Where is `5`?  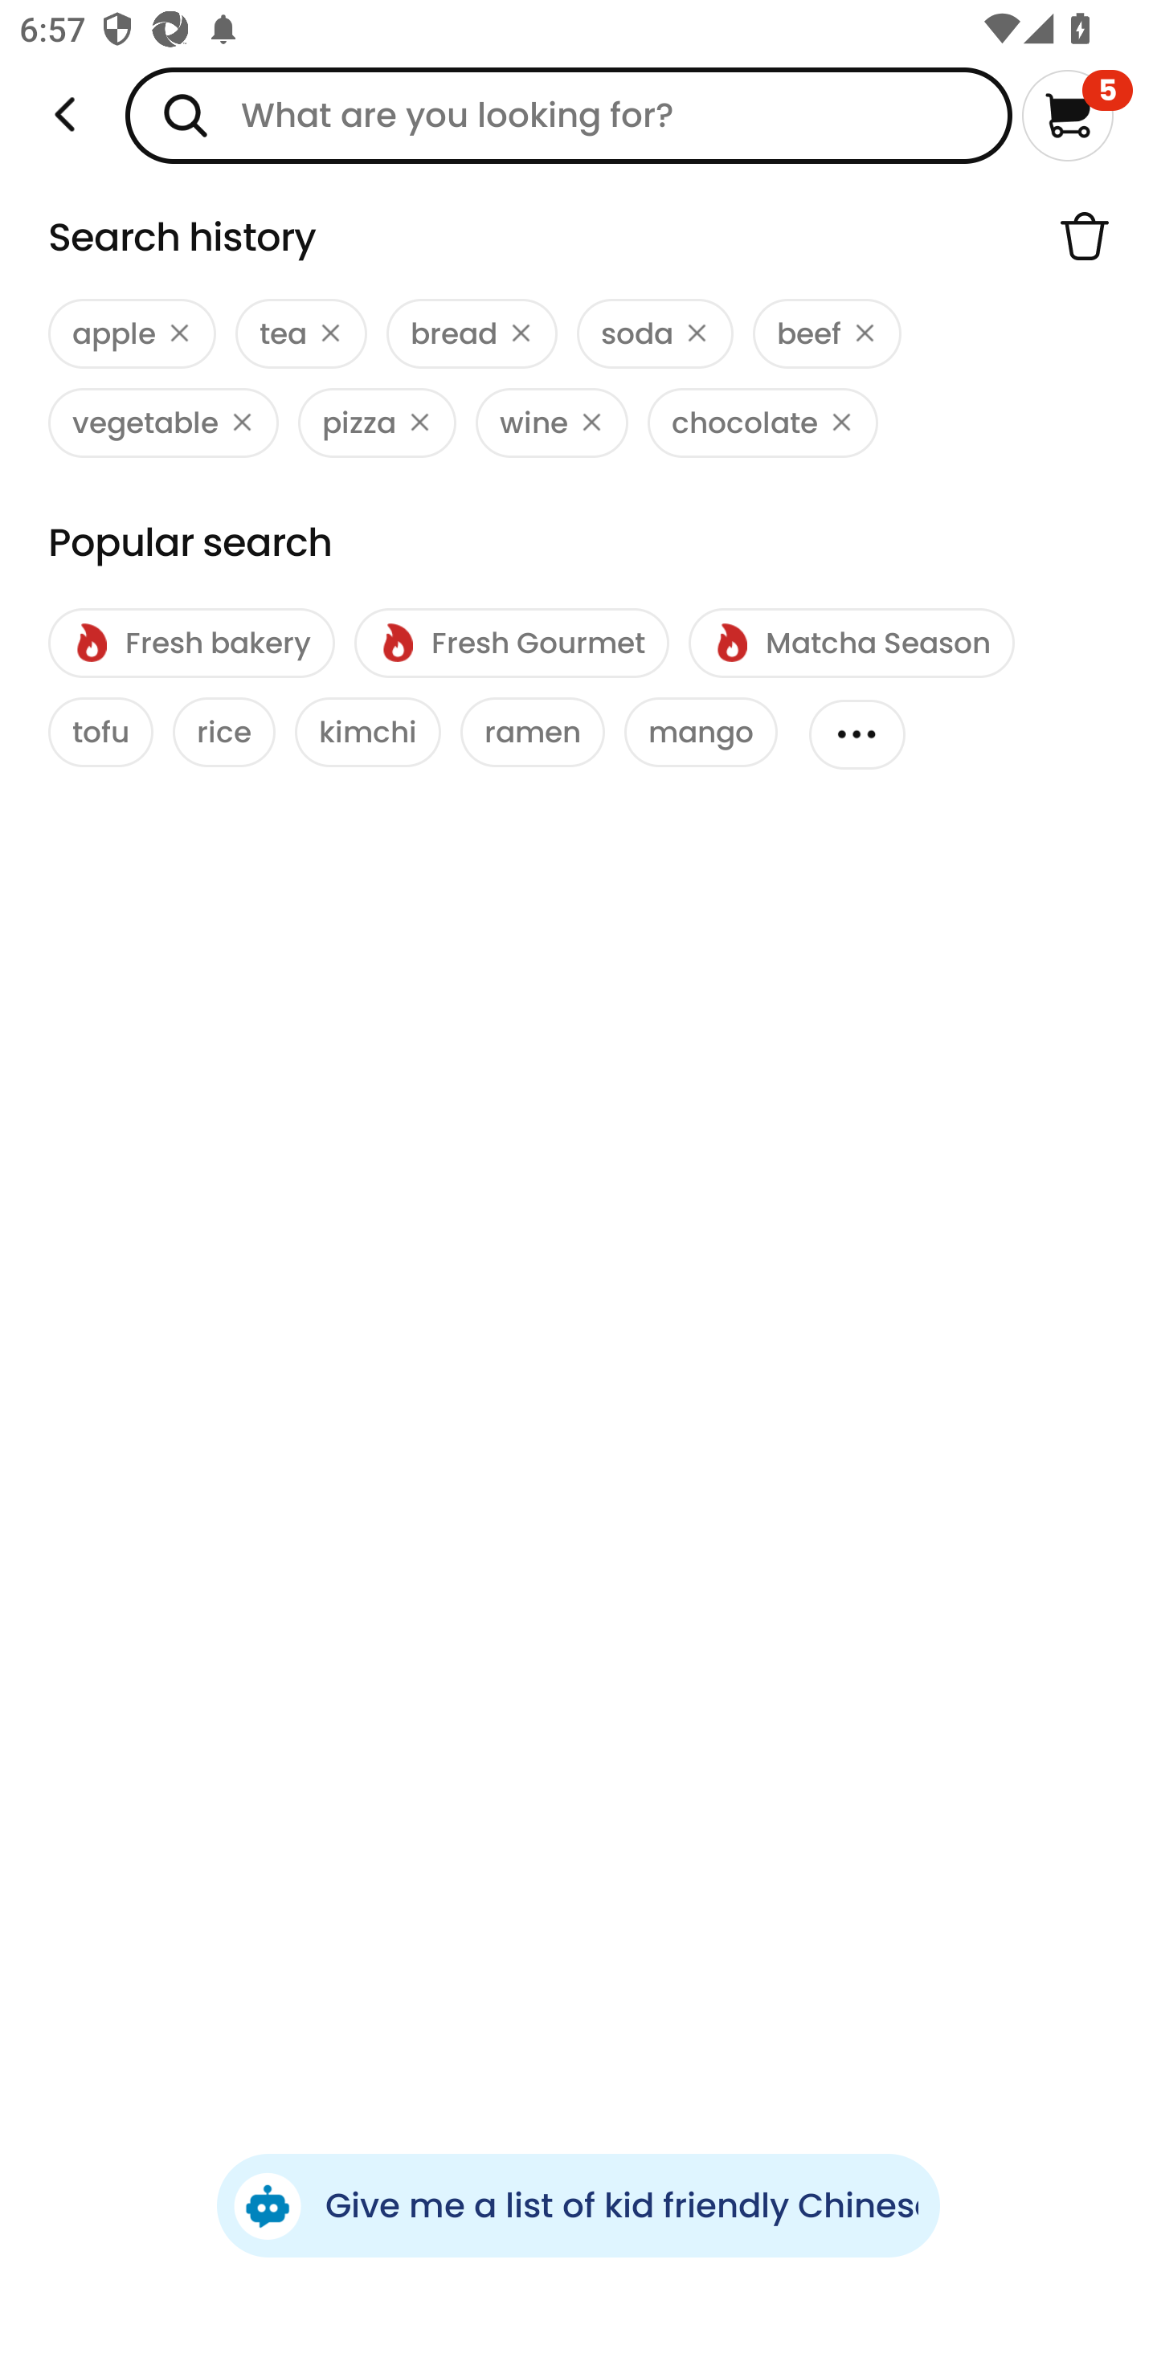
5 is located at coordinates (1077, 115).